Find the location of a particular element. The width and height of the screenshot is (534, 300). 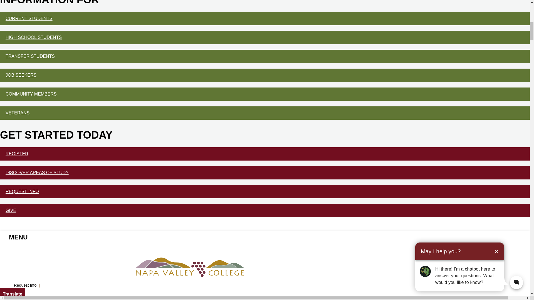

DISCOVER AREAS OF STUDY is located at coordinates (265, 173).